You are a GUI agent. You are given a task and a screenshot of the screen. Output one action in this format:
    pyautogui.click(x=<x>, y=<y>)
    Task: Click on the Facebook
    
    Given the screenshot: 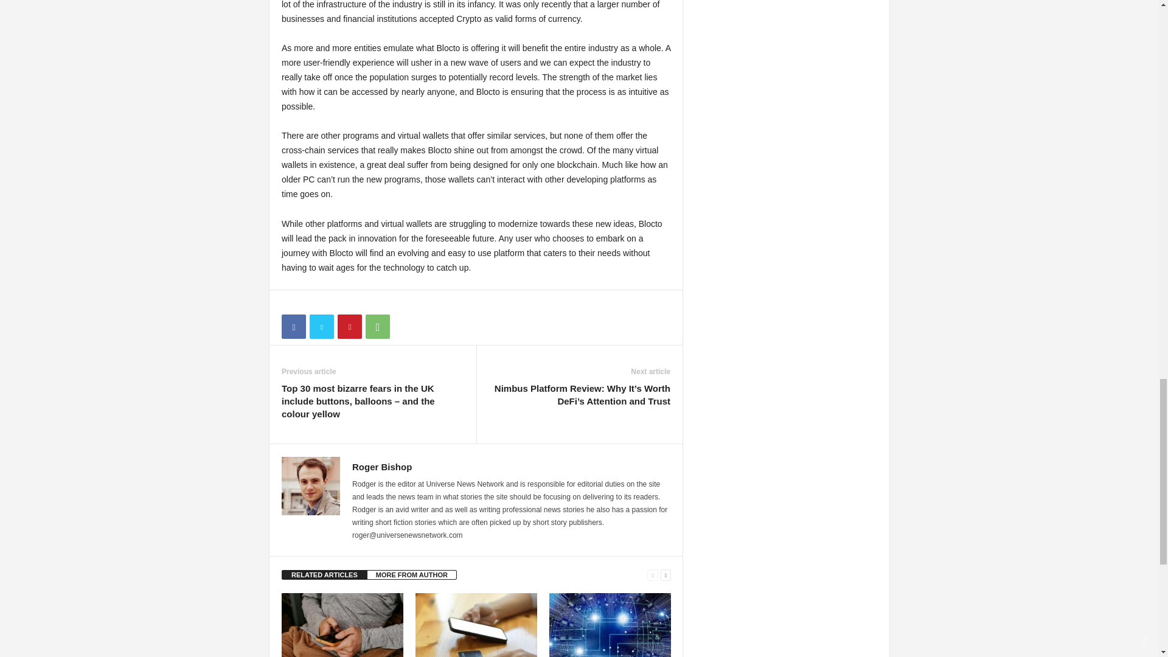 What is the action you would take?
    pyautogui.click(x=293, y=327)
    